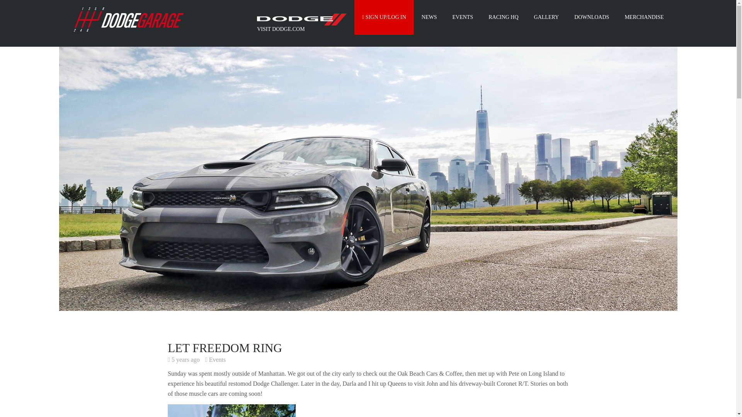 The width and height of the screenshot is (742, 417). Describe the element at coordinates (644, 17) in the screenshot. I see `MERCHANDISE` at that location.